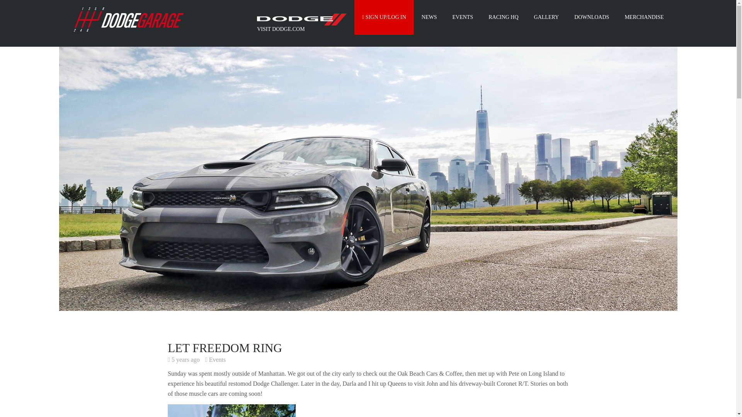 The width and height of the screenshot is (742, 417). Describe the element at coordinates (644, 17) in the screenshot. I see `MERCHANDISE` at that location.